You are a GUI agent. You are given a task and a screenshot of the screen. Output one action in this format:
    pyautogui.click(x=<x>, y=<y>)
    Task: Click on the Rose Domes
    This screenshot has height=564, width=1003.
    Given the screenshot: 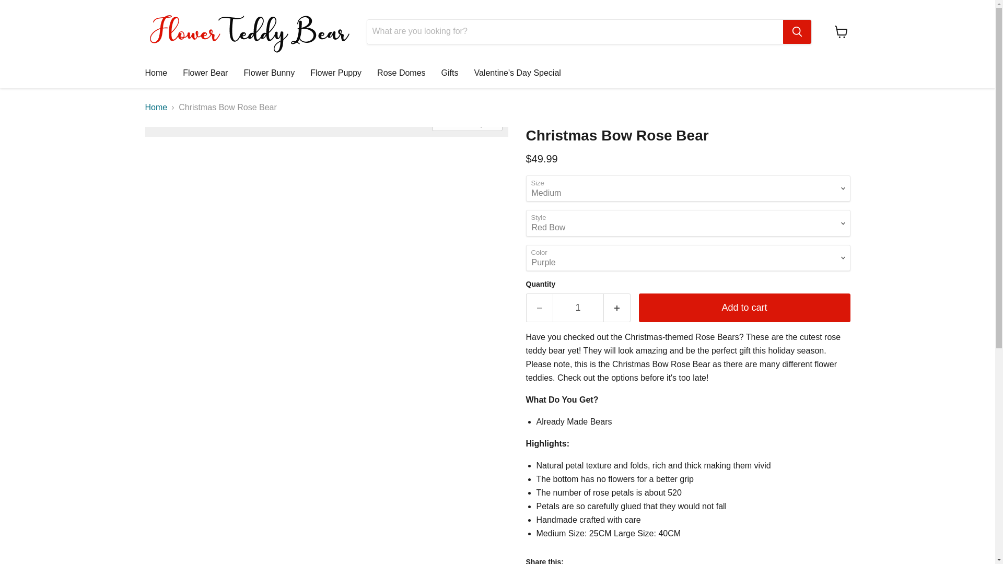 What is the action you would take?
    pyautogui.click(x=401, y=73)
    